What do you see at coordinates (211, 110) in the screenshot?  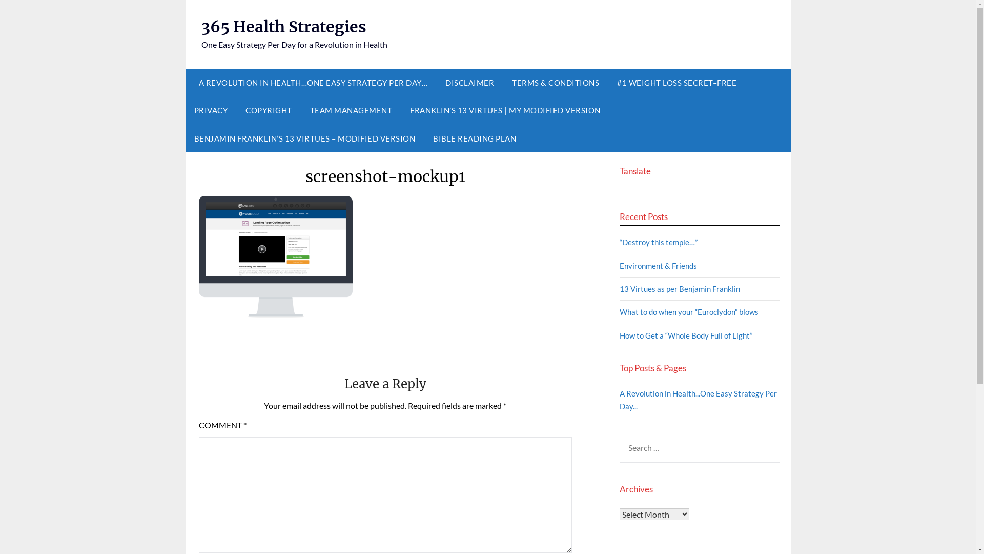 I see `PRIVACY` at bounding box center [211, 110].